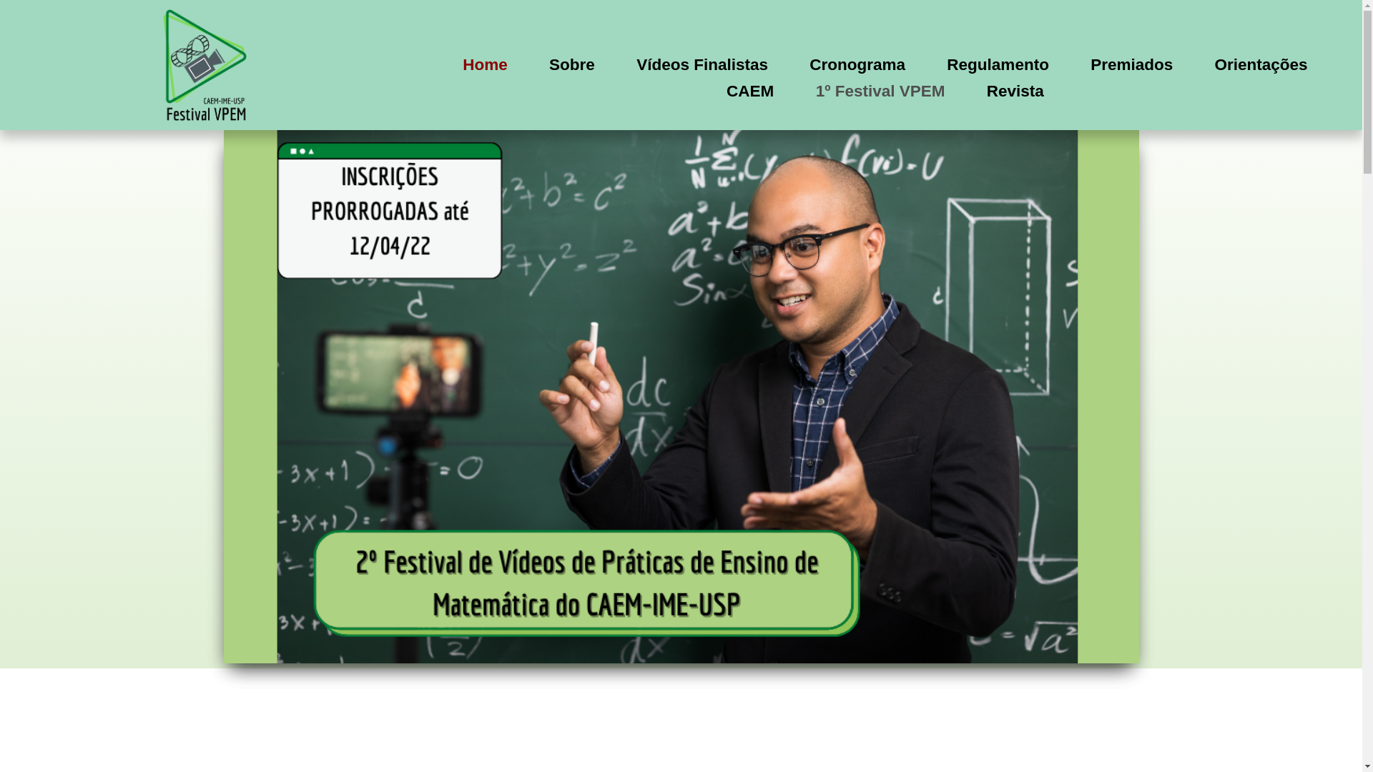 Image resolution: width=1373 pixels, height=772 pixels. Describe the element at coordinates (205, 65) in the screenshot. I see `Festival de Videos` at that location.